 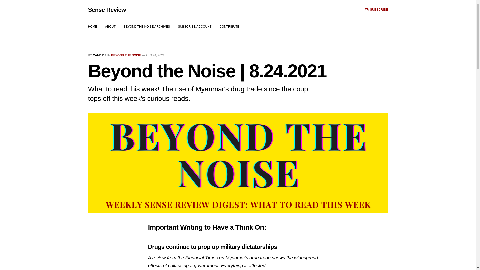 I want to click on CONTRIBUTE, so click(x=229, y=27).